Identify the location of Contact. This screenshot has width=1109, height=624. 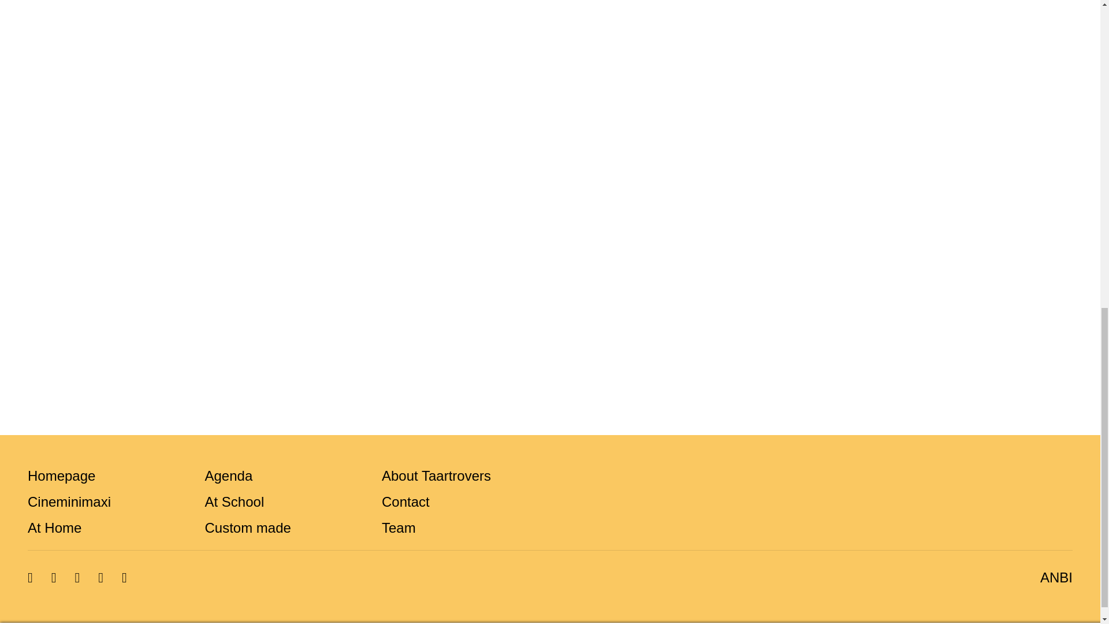
(405, 502).